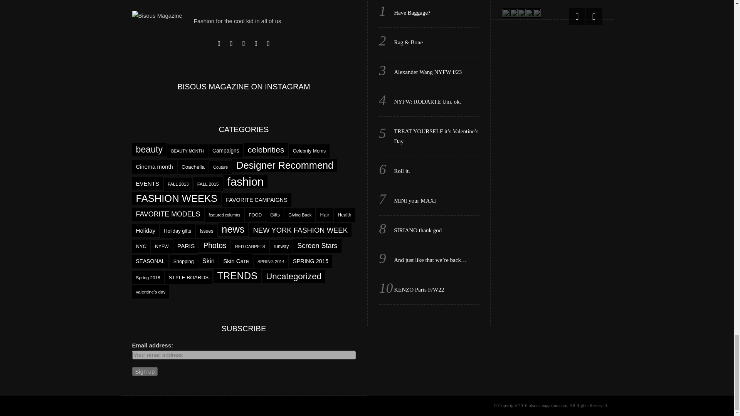 This screenshot has height=416, width=740. I want to click on Sign up, so click(144, 371).